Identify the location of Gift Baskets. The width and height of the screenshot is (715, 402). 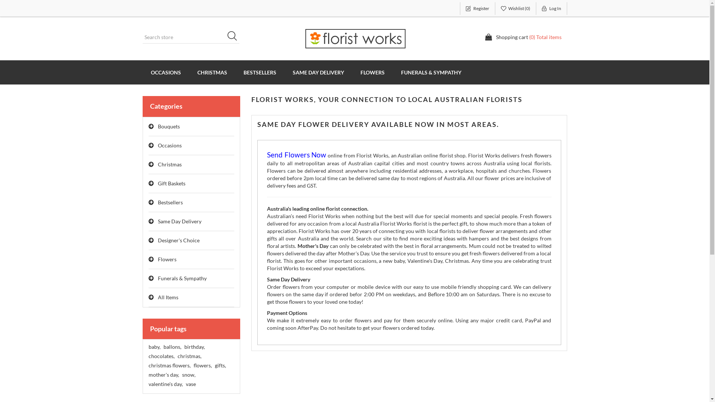
(191, 184).